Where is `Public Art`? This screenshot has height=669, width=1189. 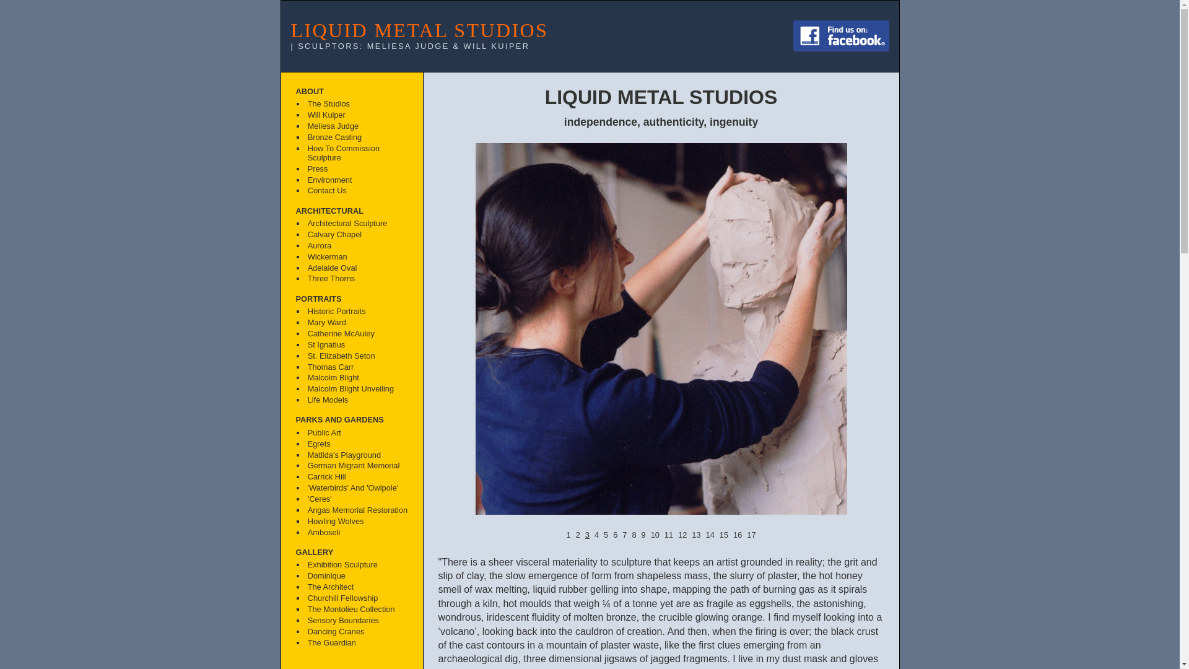
Public Art is located at coordinates (357, 433).